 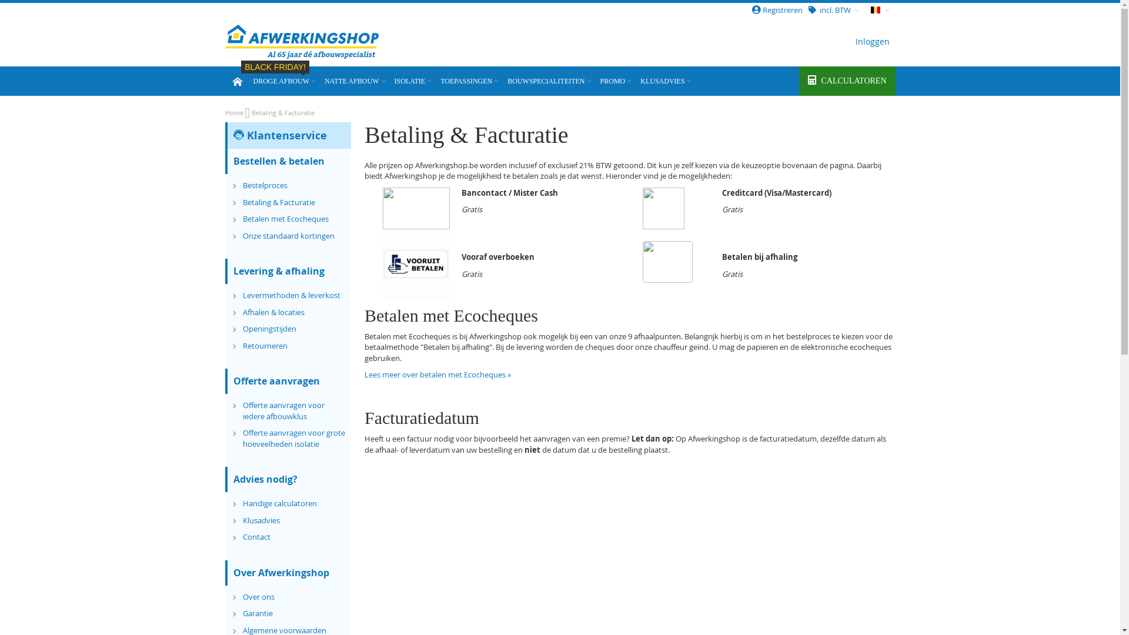 I want to click on Inloggen, so click(x=870, y=42).